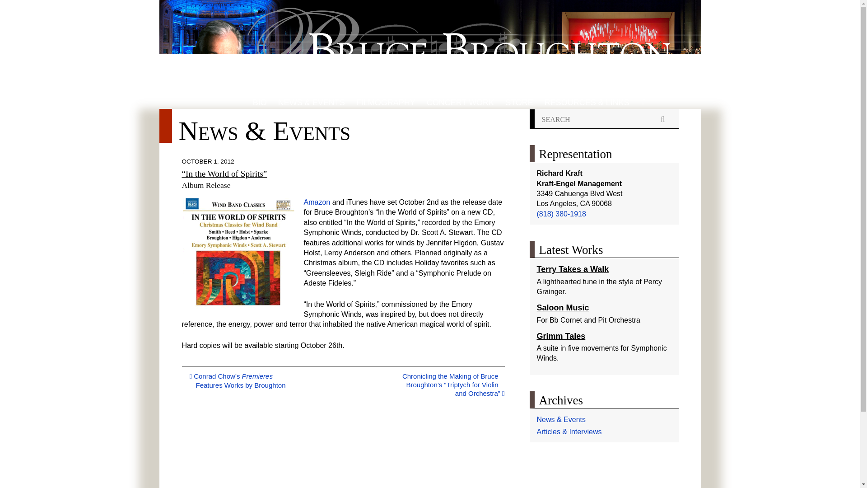 Image resolution: width=867 pixels, height=488 pixels. What do you see at coordinates (460, 103) in the screenshot?
I see `CONCERT WORK` at bounding box center [460, 103].